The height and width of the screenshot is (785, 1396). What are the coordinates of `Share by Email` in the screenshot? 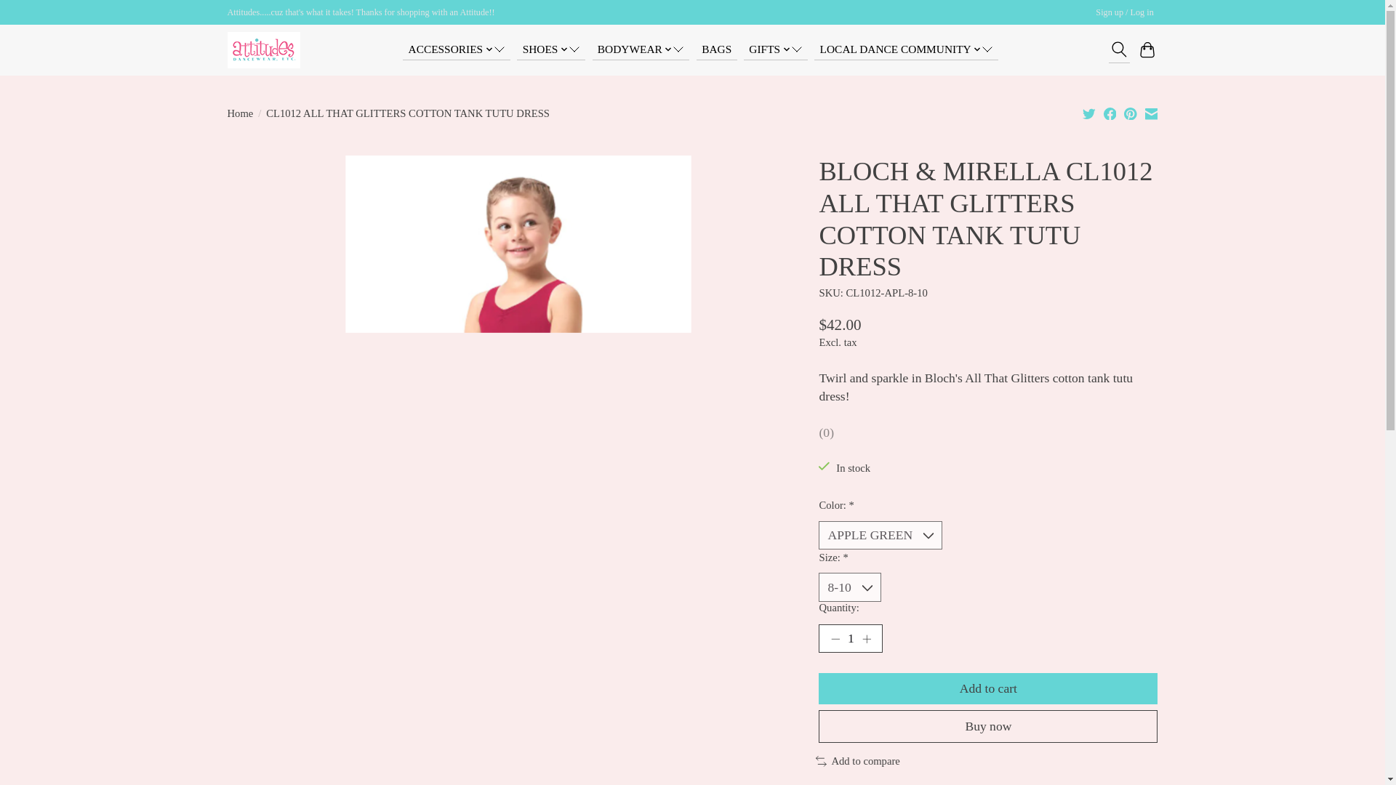 It's located at (1150, 113).